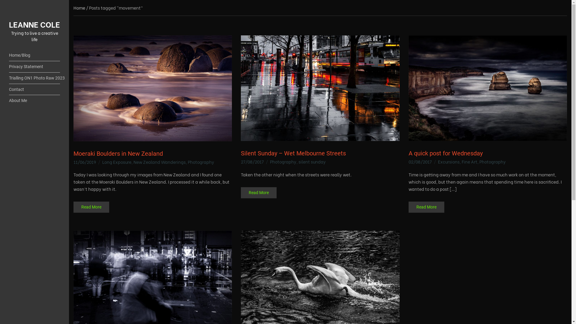 The width and height of the screenshot is (576, 324). What do you see at coordinates (34, 78) in the screenshot?
I see `Trialling ON1 Photo Raw 2023` at bounding box center [34, 78].